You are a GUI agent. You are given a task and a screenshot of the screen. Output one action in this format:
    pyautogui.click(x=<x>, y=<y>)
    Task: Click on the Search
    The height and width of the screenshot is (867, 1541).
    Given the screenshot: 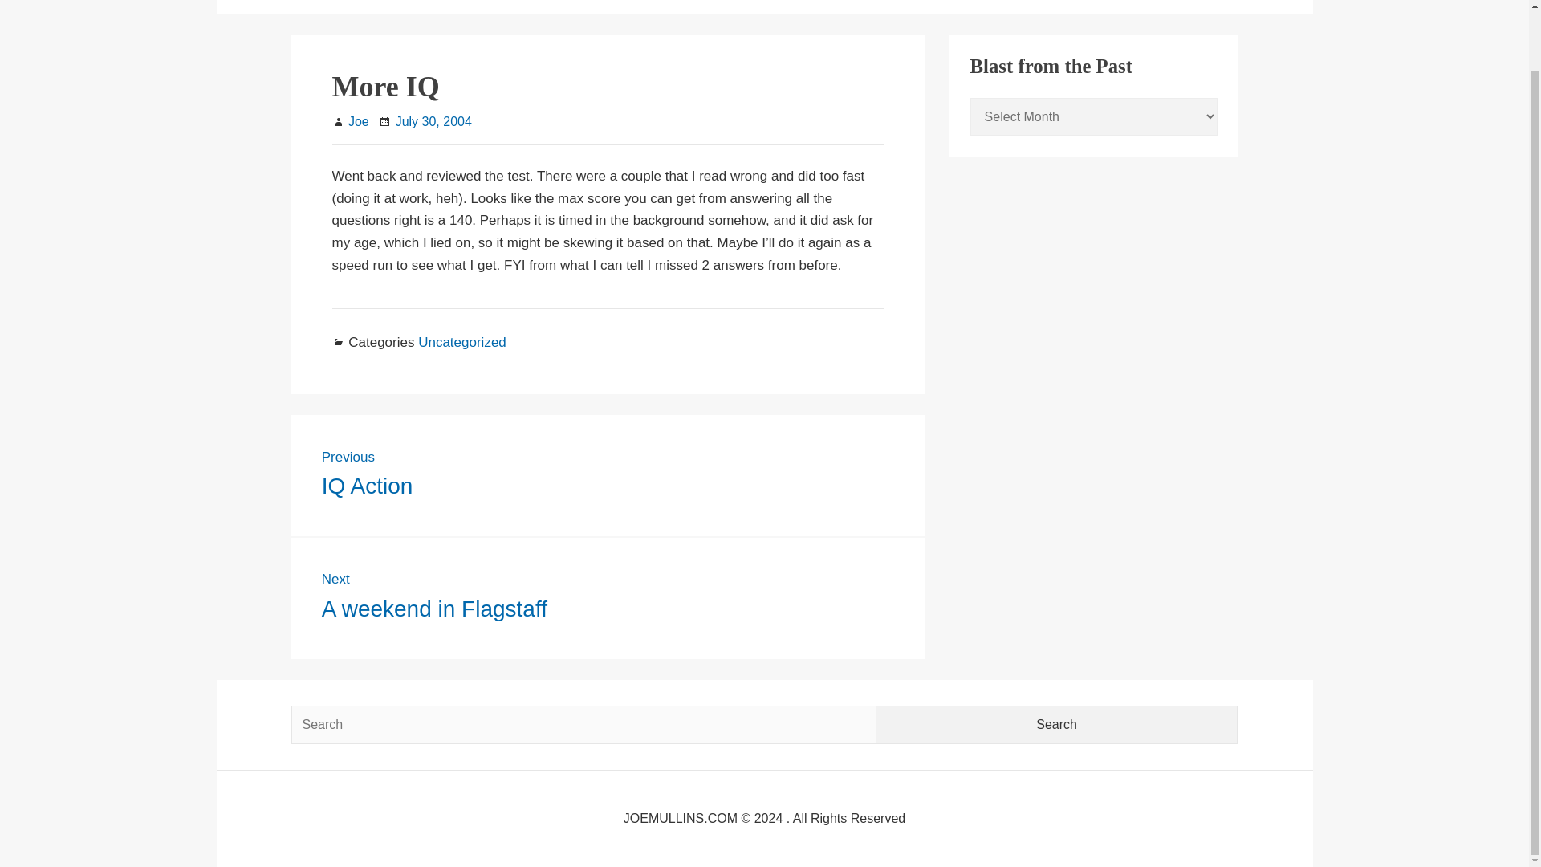 What is the action you would take?
    pyautogui.click(x=1058, y=724)
    